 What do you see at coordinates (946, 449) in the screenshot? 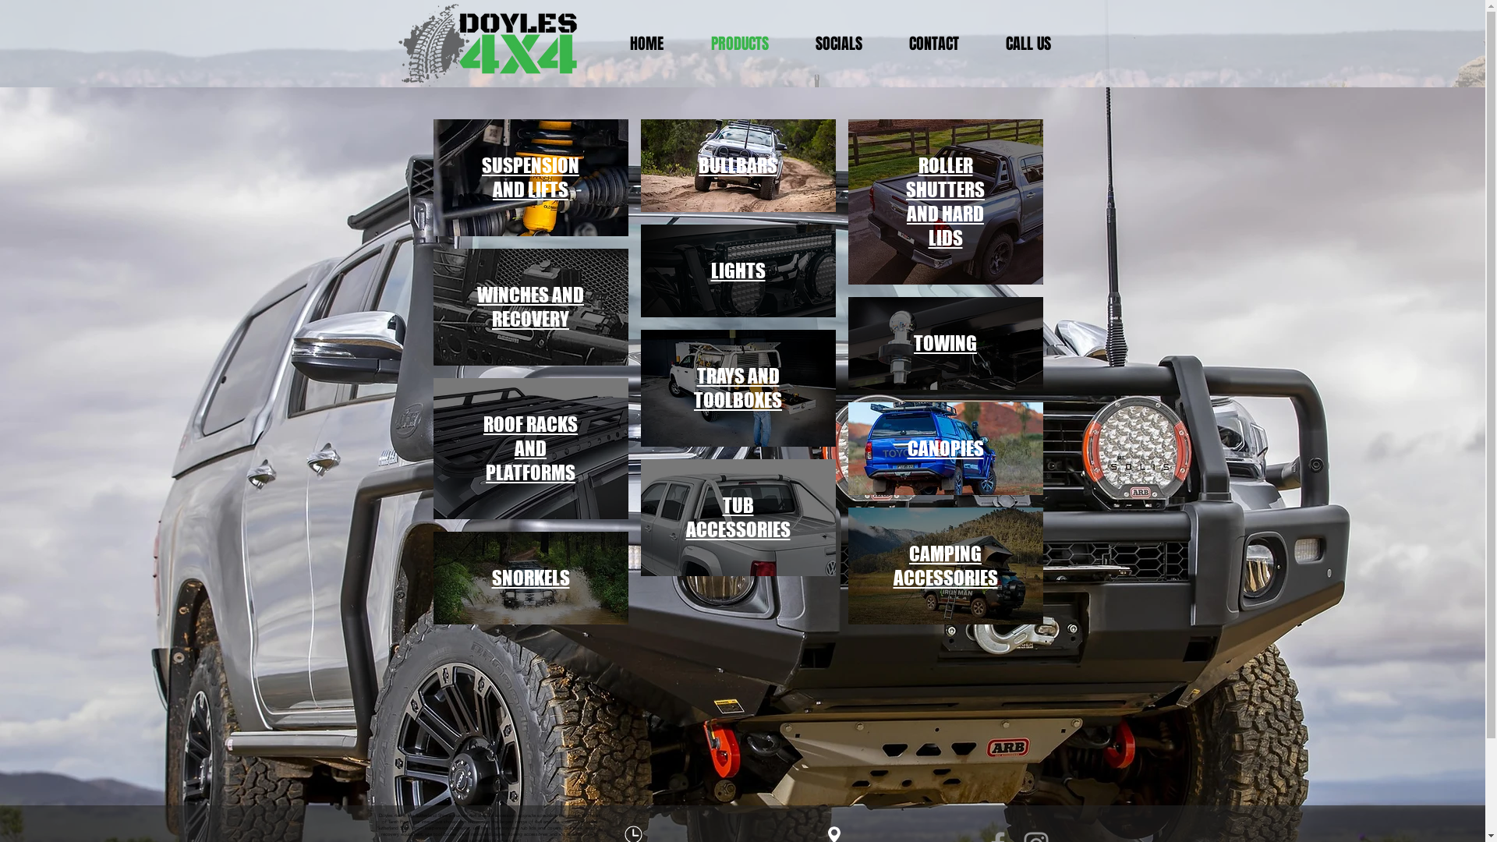
I see `CANOPIES` at bounding box center [946, 449].